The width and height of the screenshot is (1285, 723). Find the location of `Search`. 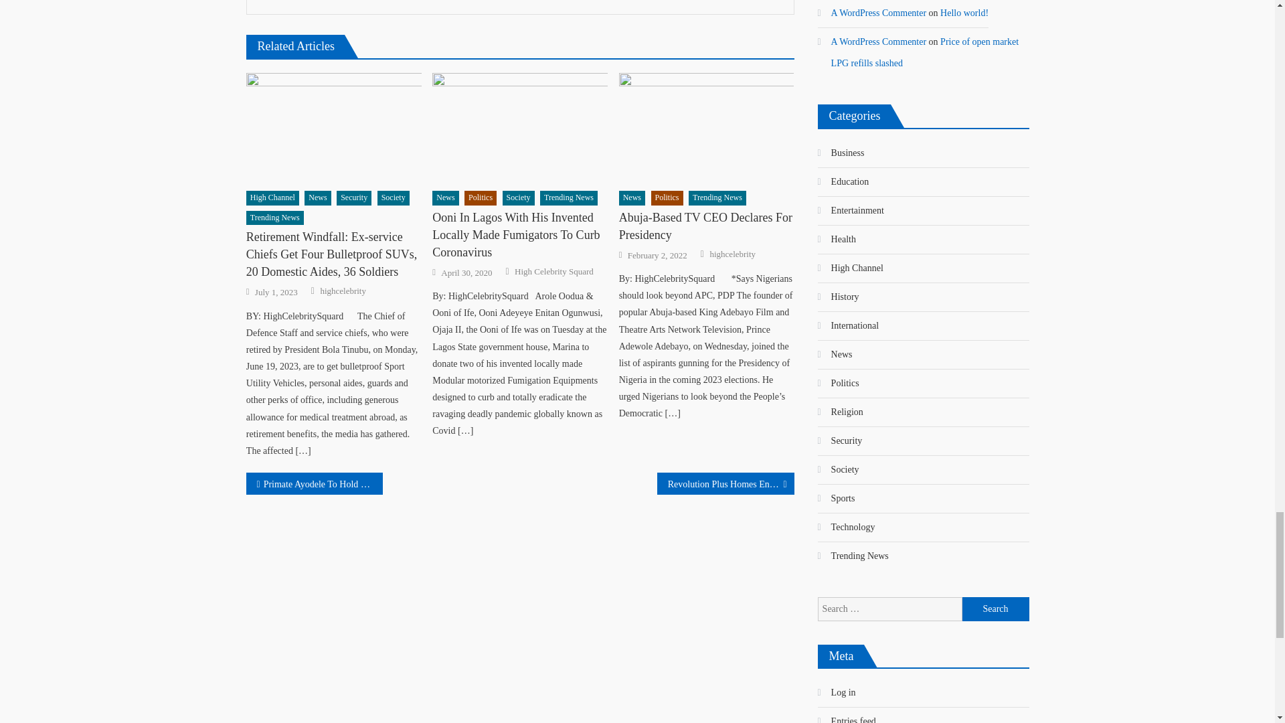

Search is located at coordinates (996, 609).